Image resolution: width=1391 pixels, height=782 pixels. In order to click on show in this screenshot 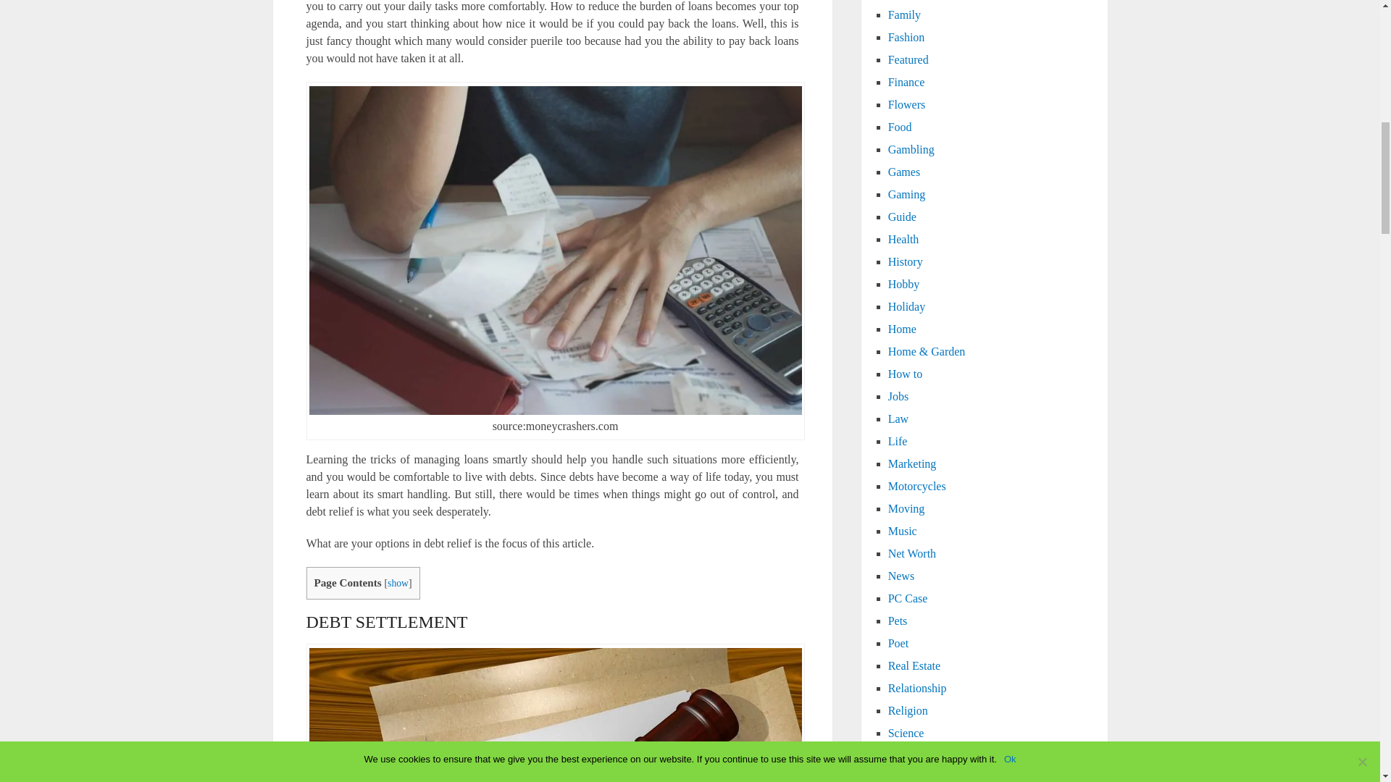, I will do `click(398, 584)`.